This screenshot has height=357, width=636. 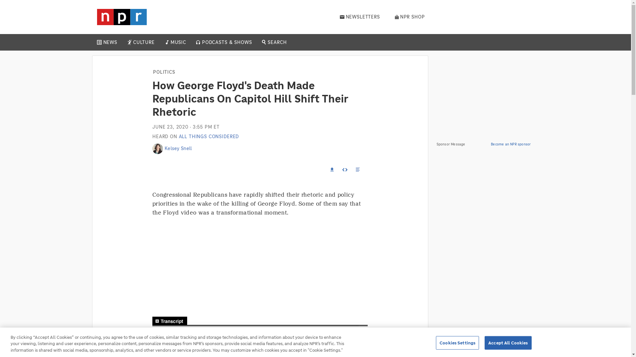 I want to click on NEWSLETTERS, so click(x=360, y=17).